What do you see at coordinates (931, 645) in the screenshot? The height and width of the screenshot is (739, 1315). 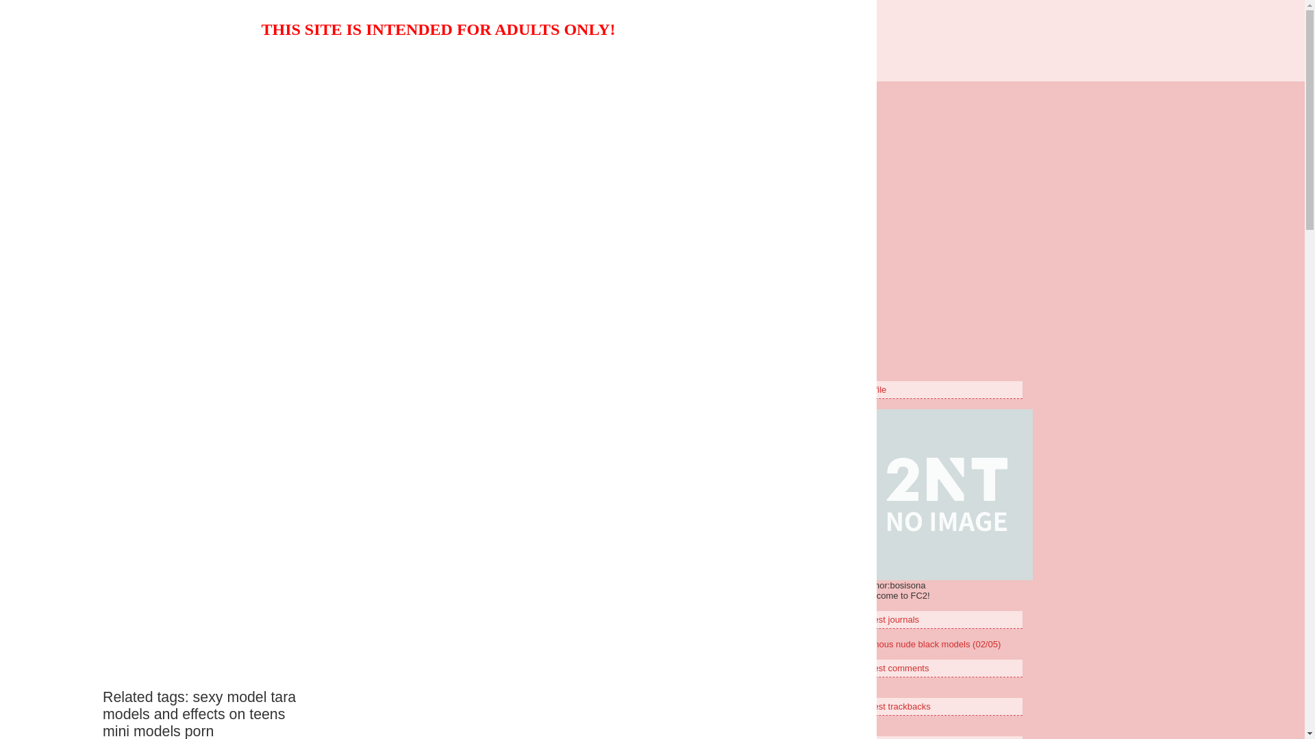 I see `Famous nude black models (02/05)` at bounding box center [931, 645].